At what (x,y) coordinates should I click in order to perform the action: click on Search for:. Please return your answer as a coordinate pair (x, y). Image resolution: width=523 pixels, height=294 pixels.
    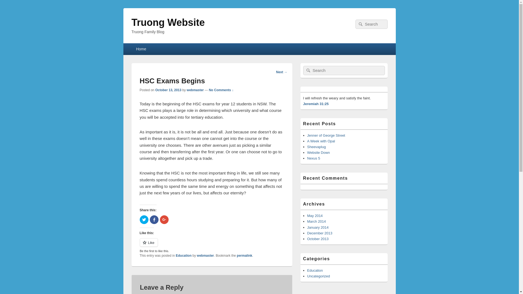
    Looking at the image, I should click on (371, 24).